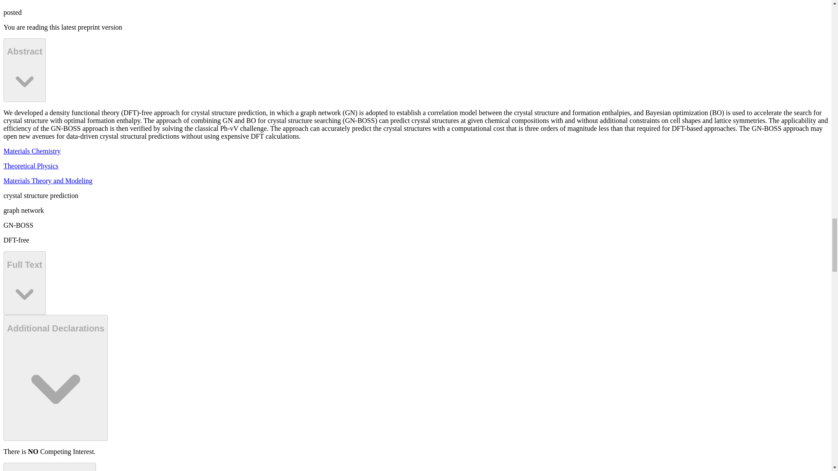 This screenshot has height=471, width=838. I want to click on Theoretical Physics, so click(31, 166).